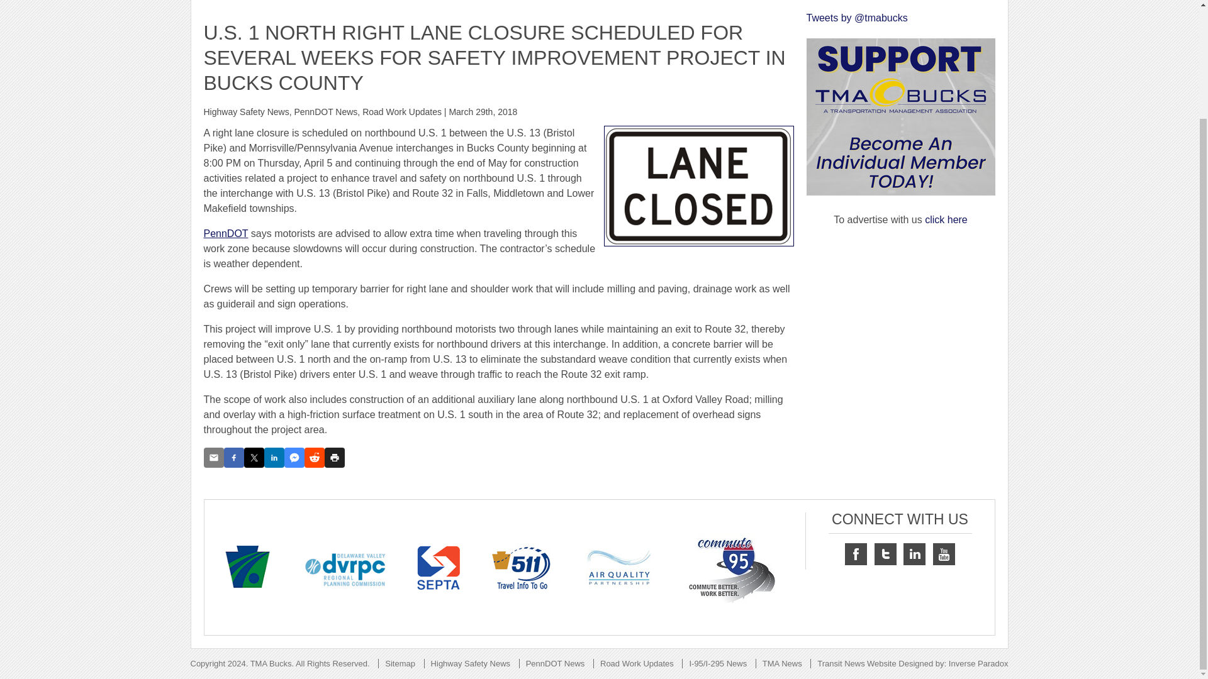 This screenshot has height=679, width=1208. What do you see at coordinates (226, 233) in the screenshot?
I see `PennDOT` at bounding box center [226, 233].